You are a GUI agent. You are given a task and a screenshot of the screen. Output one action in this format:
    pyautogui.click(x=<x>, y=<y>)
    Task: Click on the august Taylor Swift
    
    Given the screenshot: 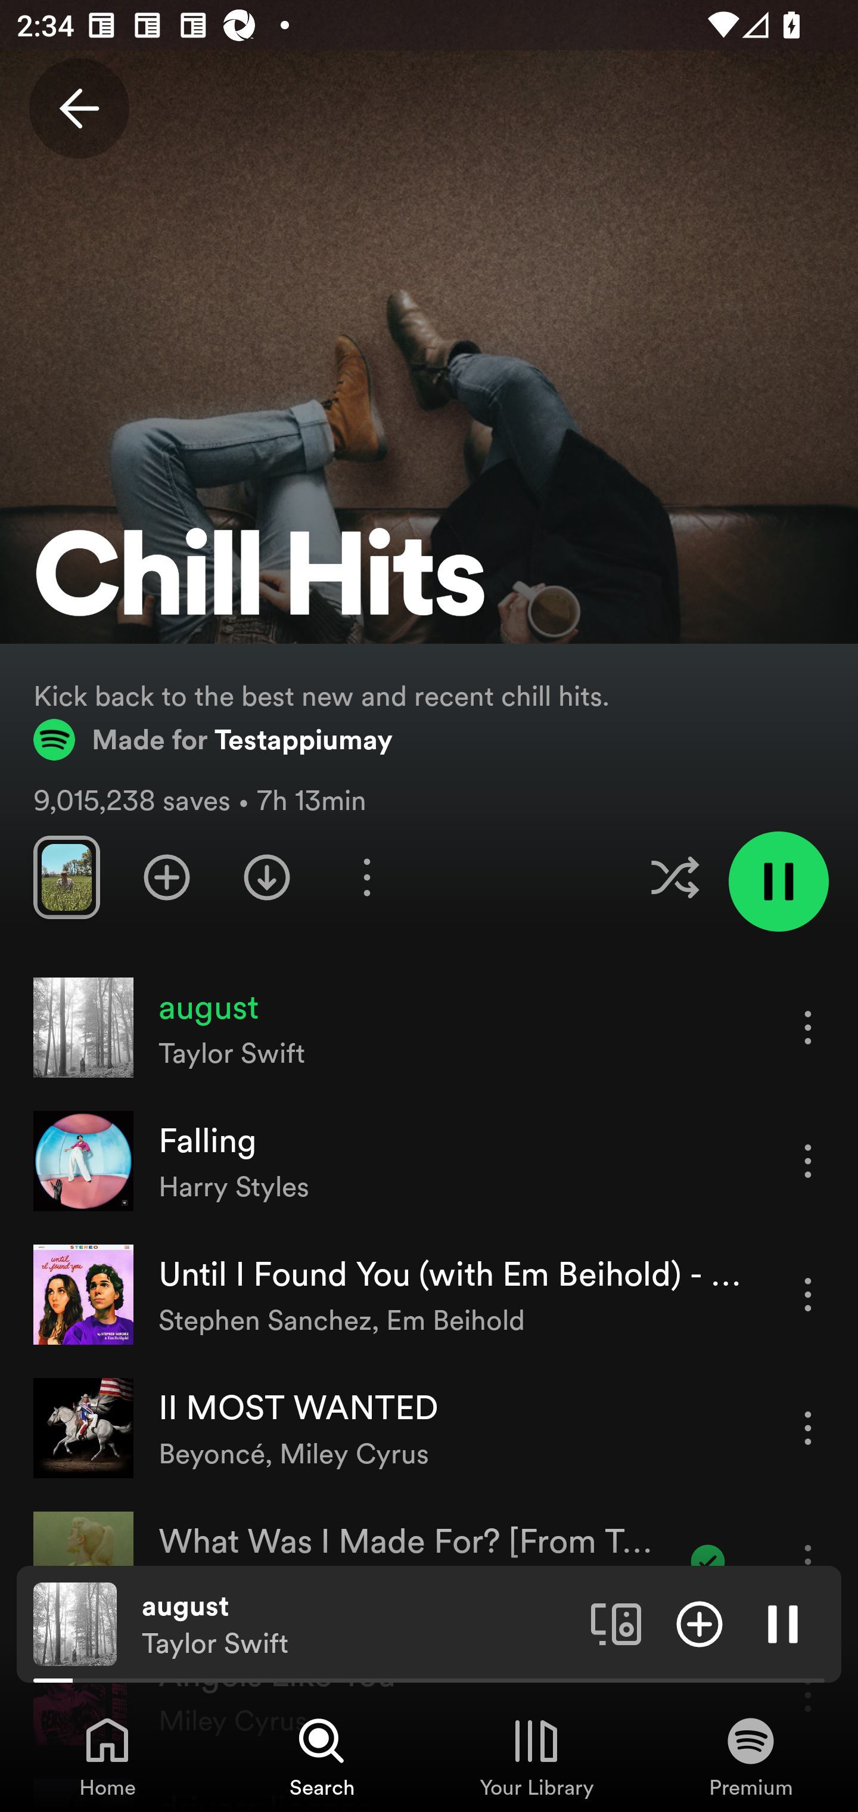 What is the action you would take?
    pyautogui.click(x=357, y=1624)
    